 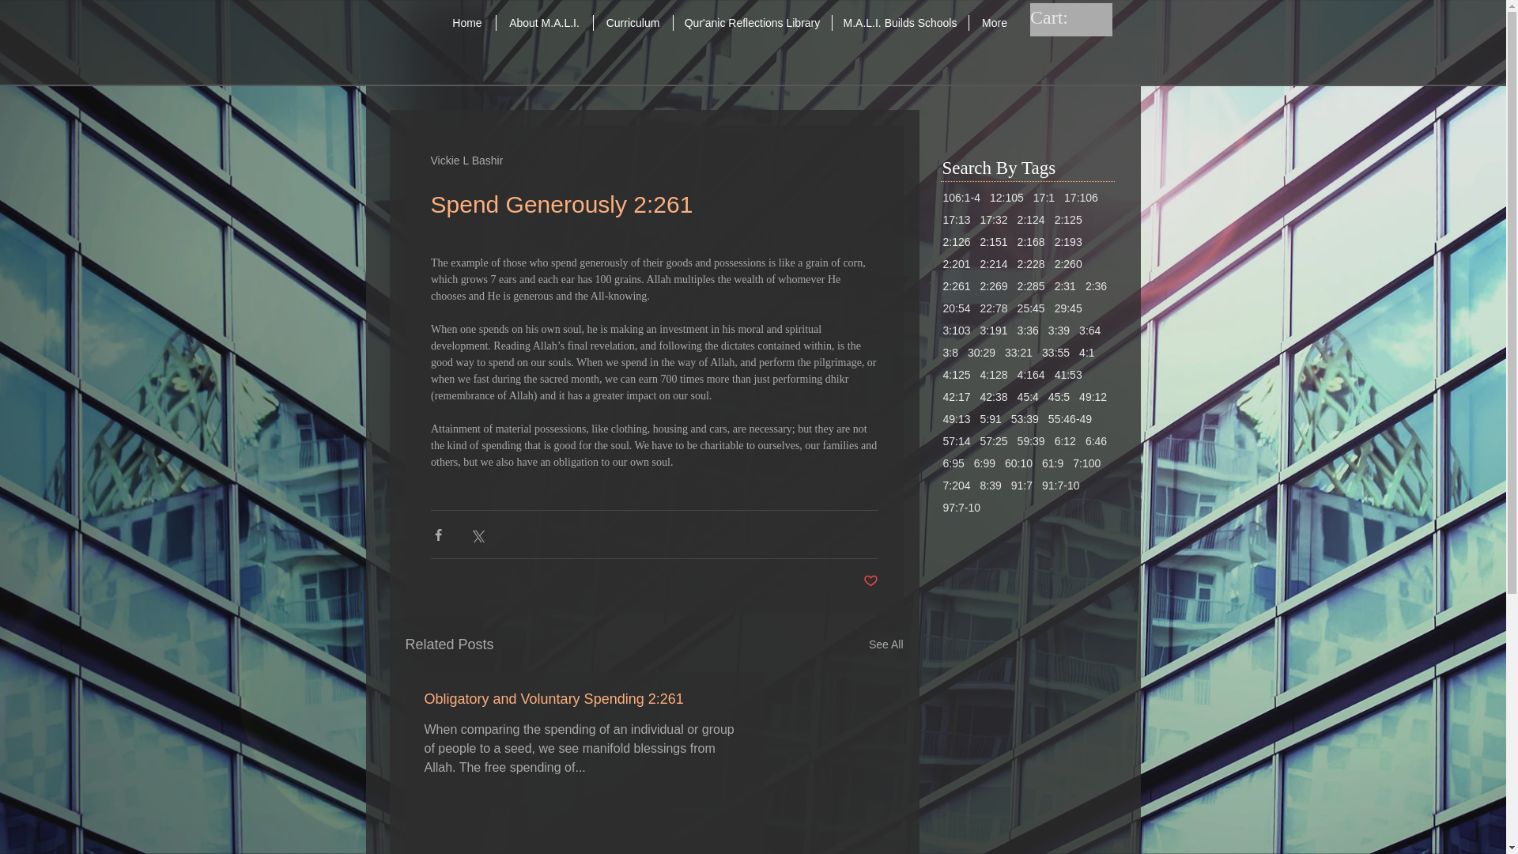 What do you see at coordinates (1064, 17) in the screenshot?
I see `Cart:` at bounding box center [1064, 17].